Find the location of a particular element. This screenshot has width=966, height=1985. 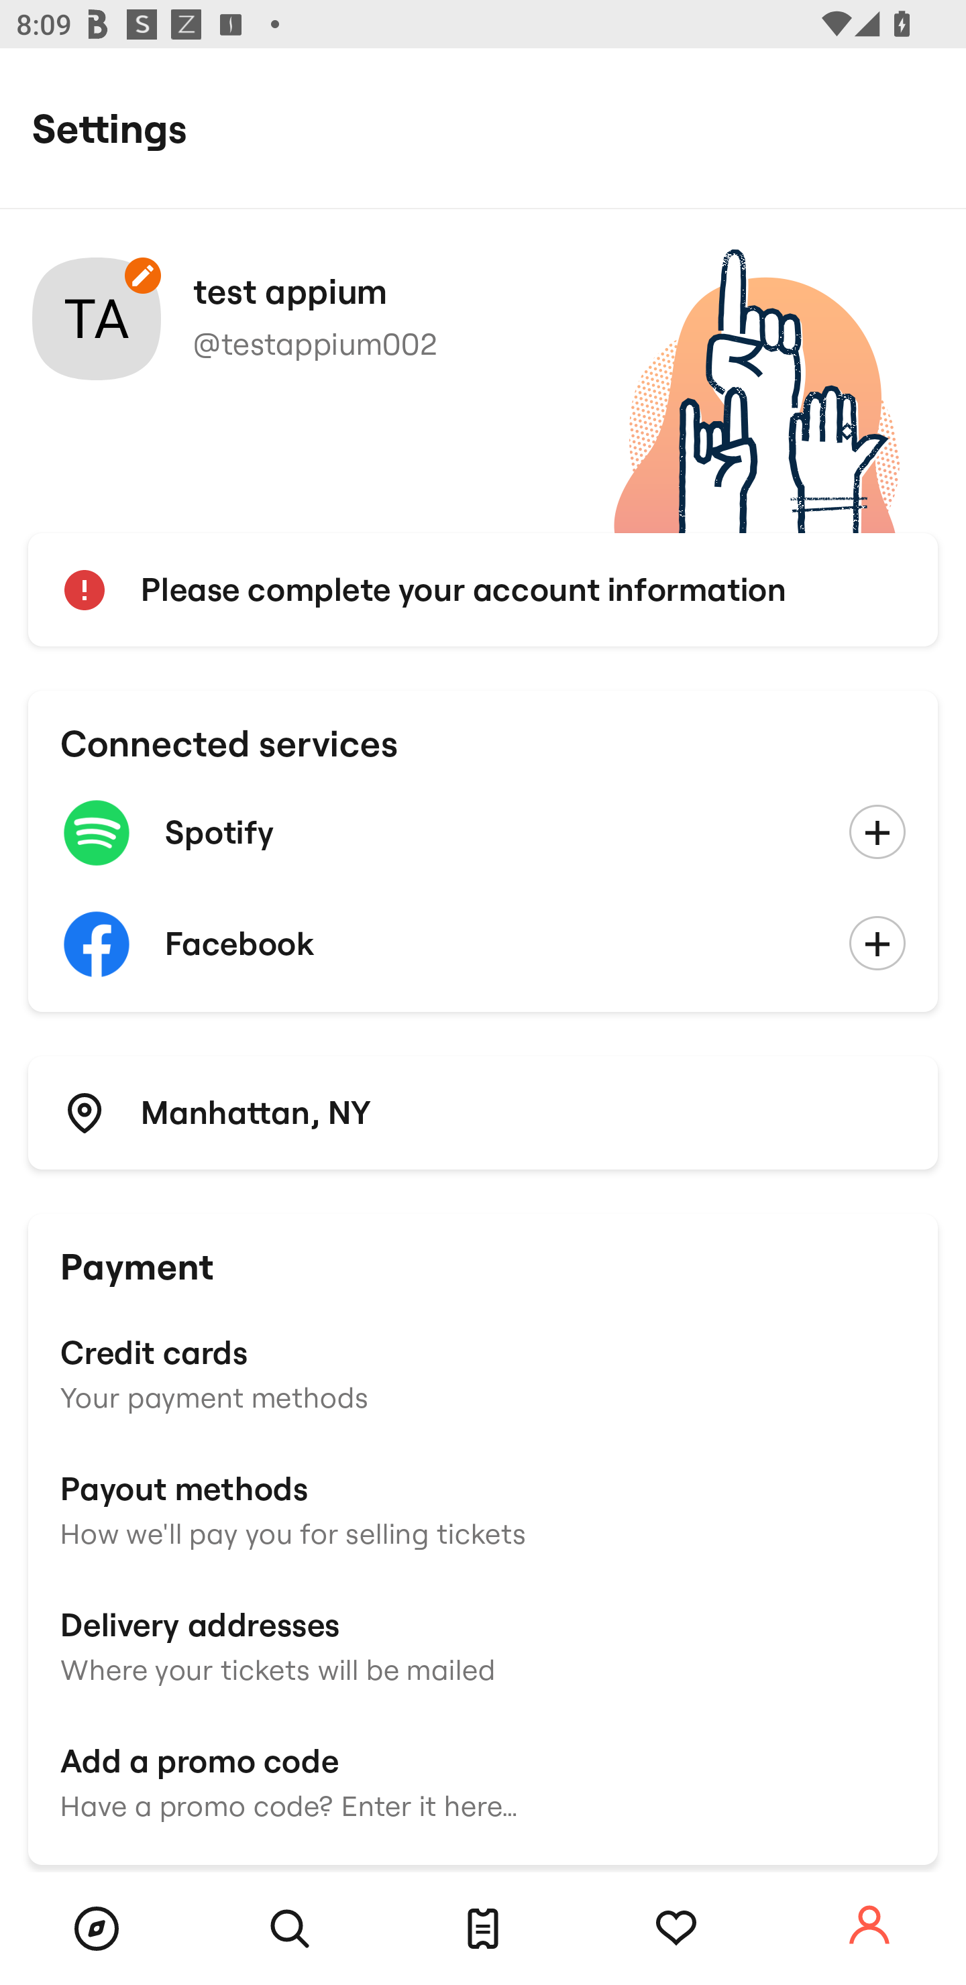

Tracking is located at coordinates (676, 1929).